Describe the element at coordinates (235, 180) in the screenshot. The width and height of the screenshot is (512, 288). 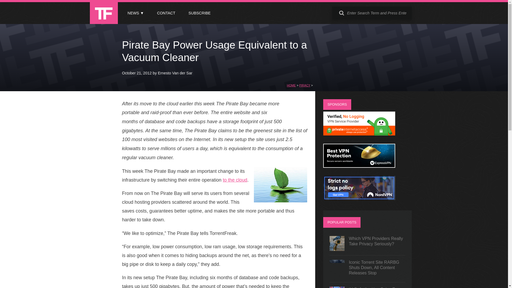
I see `to the cloud` at that location.